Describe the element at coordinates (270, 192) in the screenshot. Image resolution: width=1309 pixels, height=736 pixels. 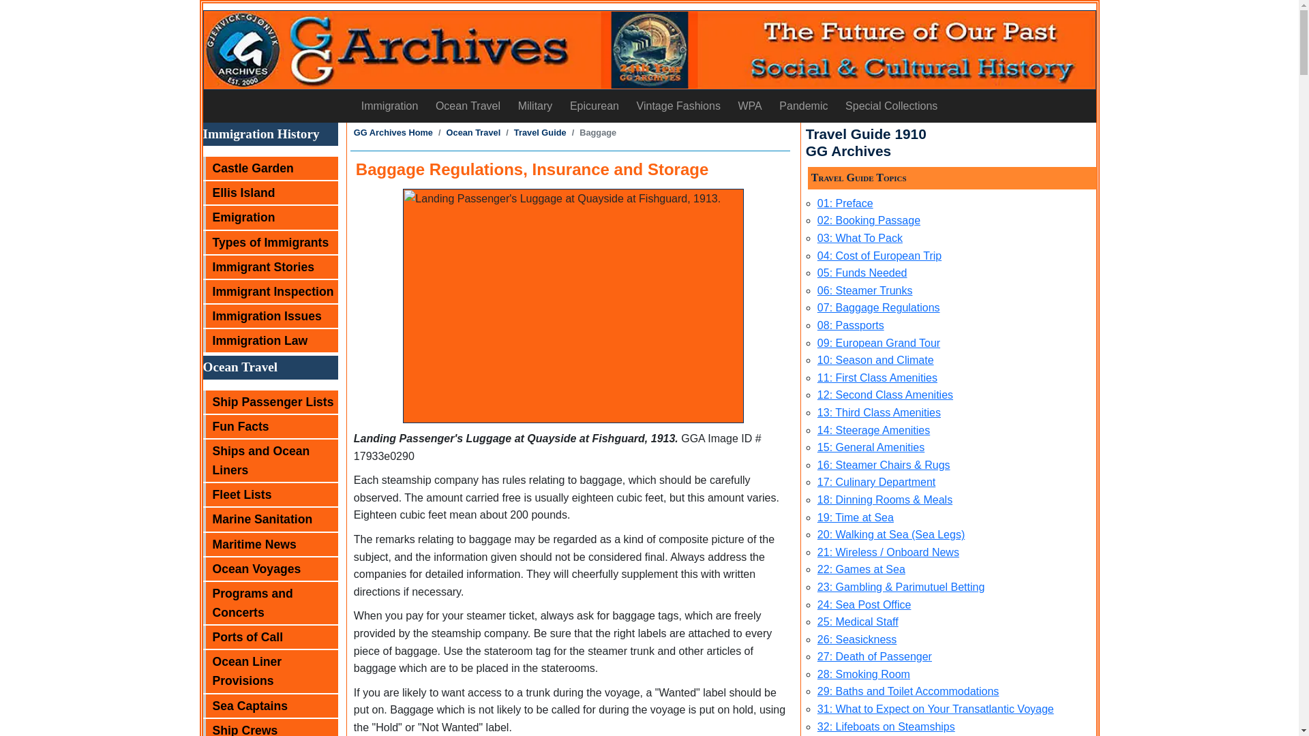
I see `Ellis Island` at that location.